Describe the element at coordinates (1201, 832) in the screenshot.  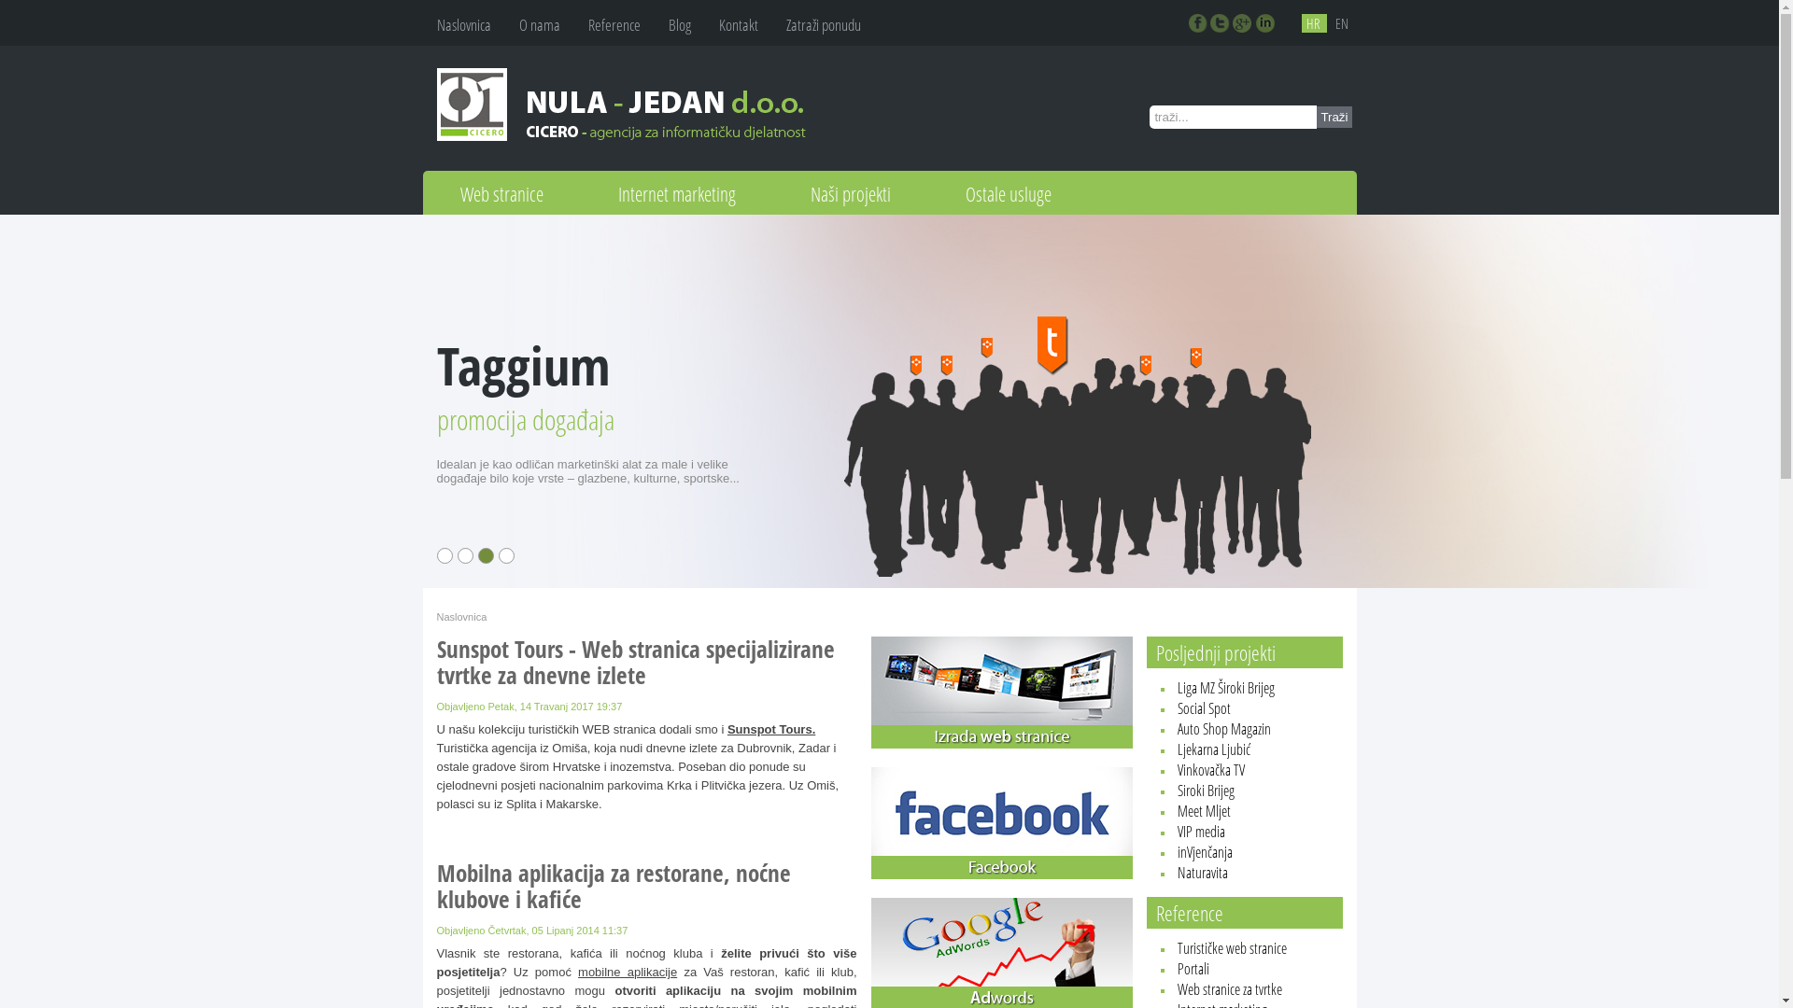
I see `VIP media` at that location.